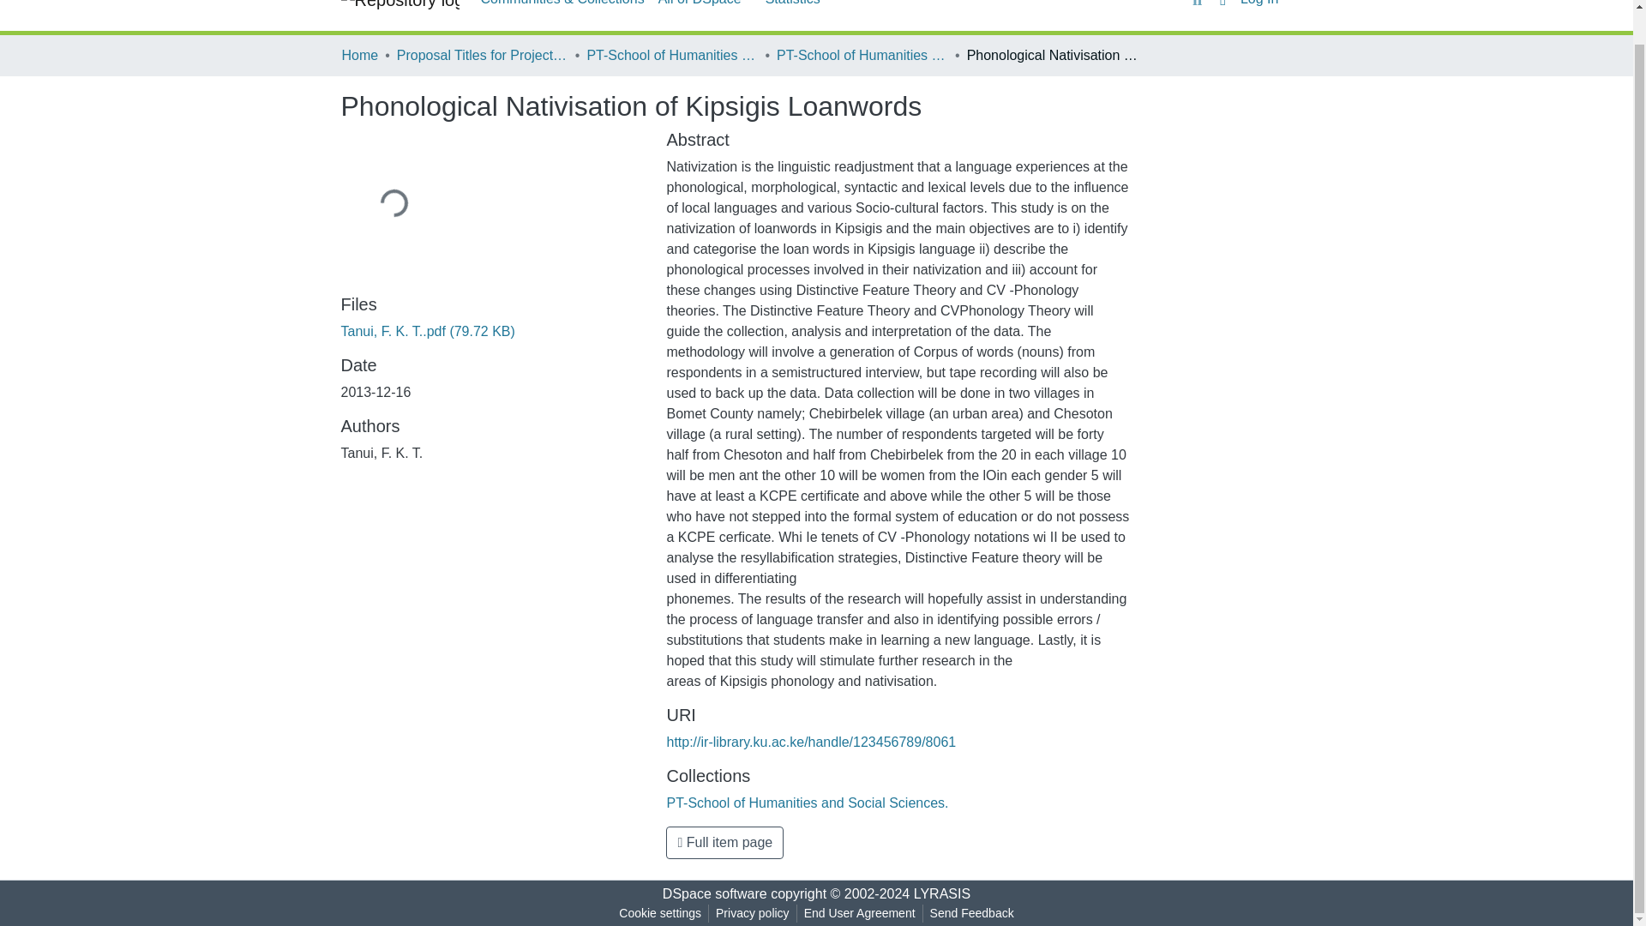  What do you see at coordinates (793, 9) in the screenshot?
I see `Statistics` at bounding box center [793, 9].